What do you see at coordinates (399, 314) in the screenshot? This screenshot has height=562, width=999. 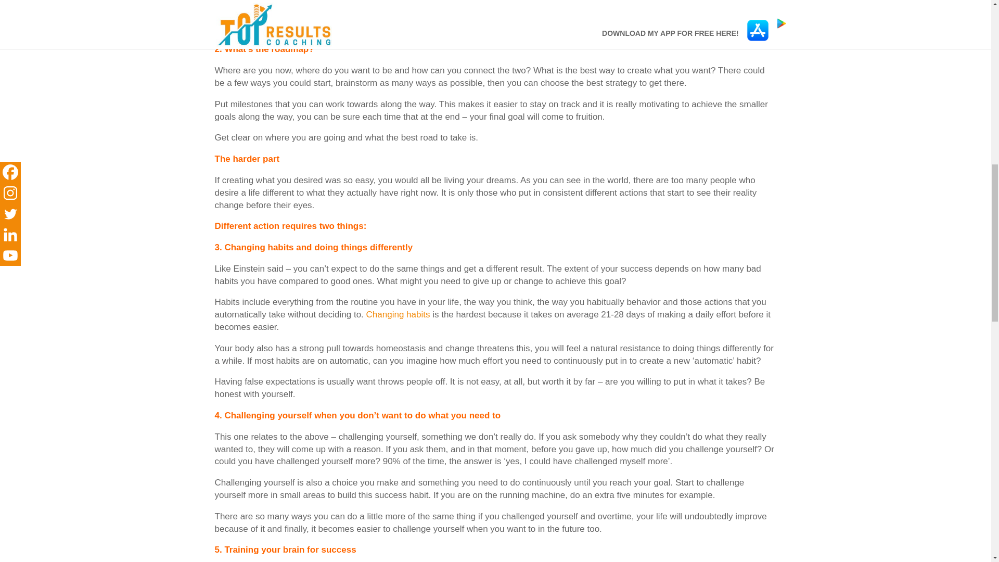 I see `Changing habits` at bounding box center [399, 314].